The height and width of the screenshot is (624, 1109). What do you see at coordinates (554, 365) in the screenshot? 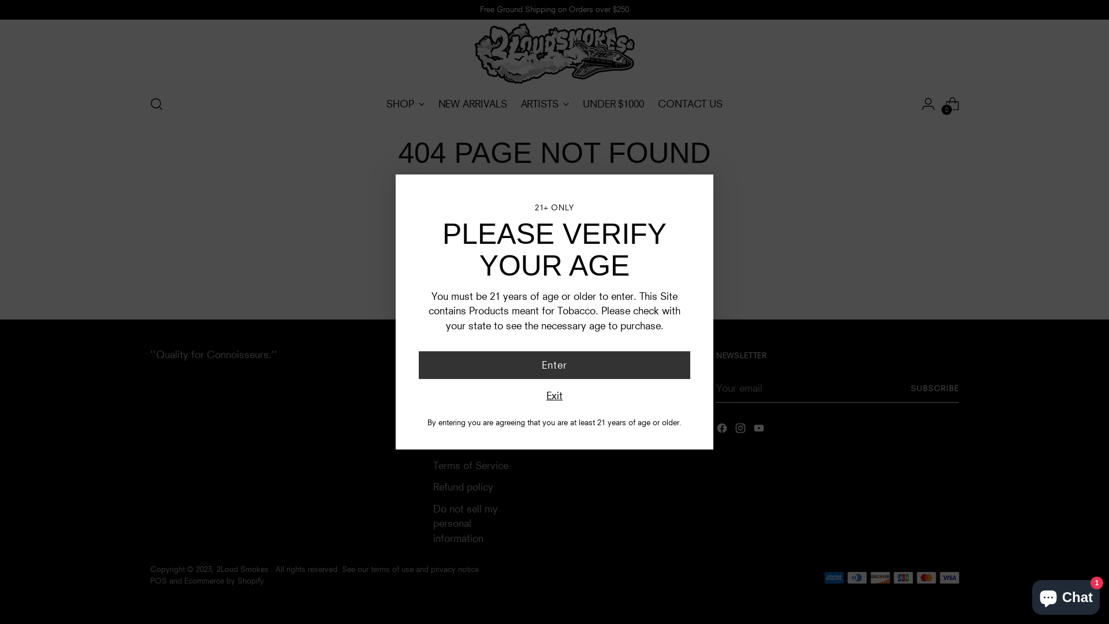
I see `Enter` at bounding box center [554, 365].